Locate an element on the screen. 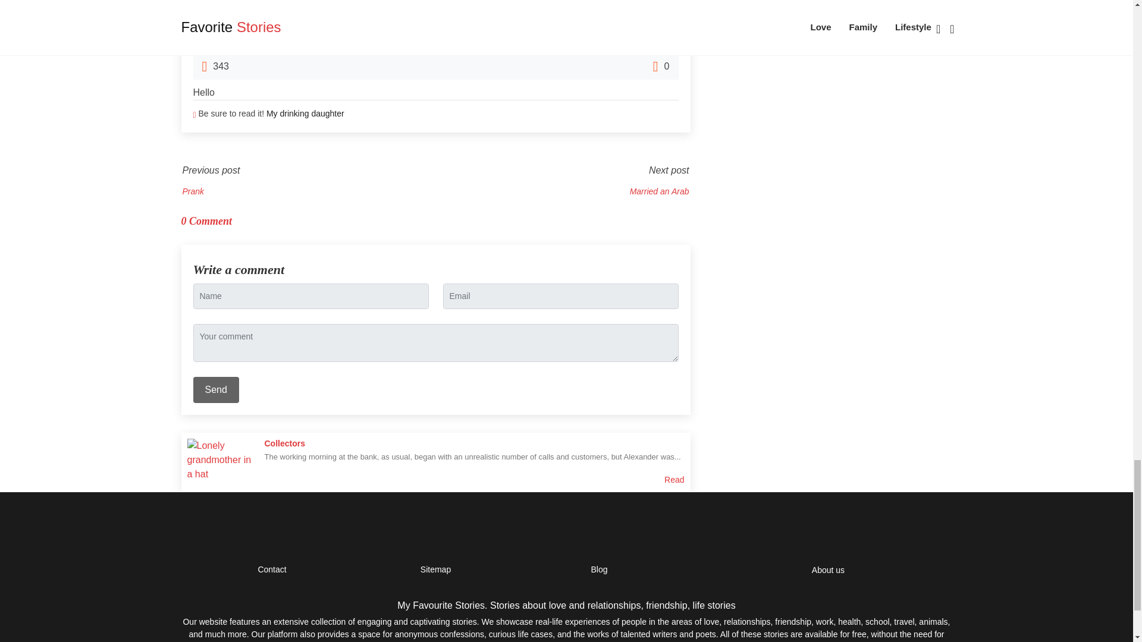  Prank is located at coordinates (193, 191).